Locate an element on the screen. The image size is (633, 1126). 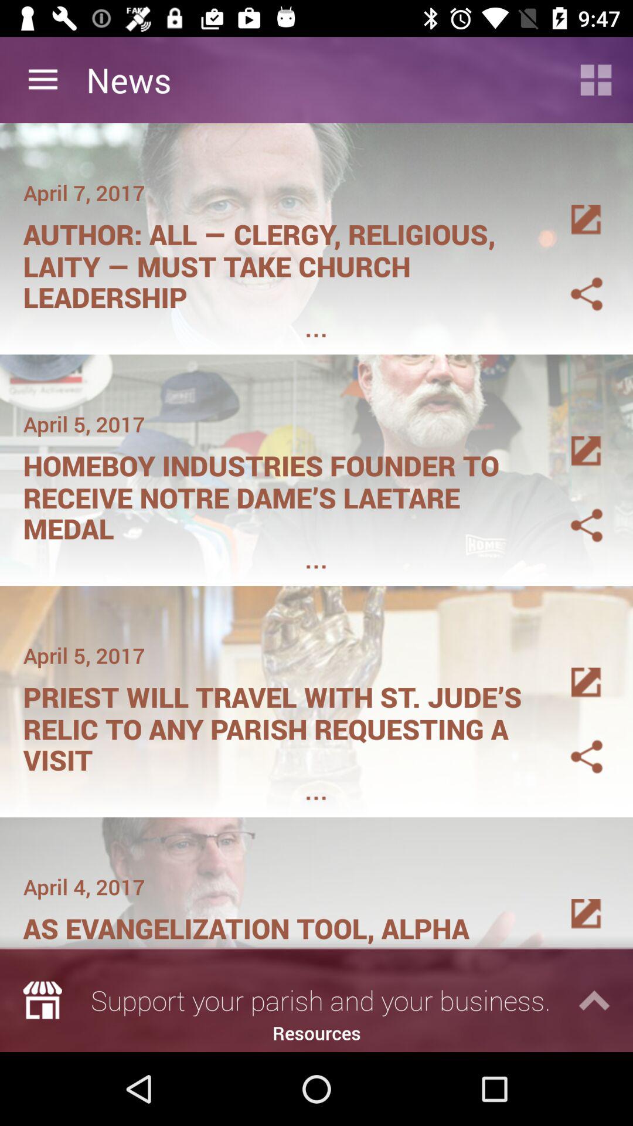
share this article is located at coordinates (573, 742).